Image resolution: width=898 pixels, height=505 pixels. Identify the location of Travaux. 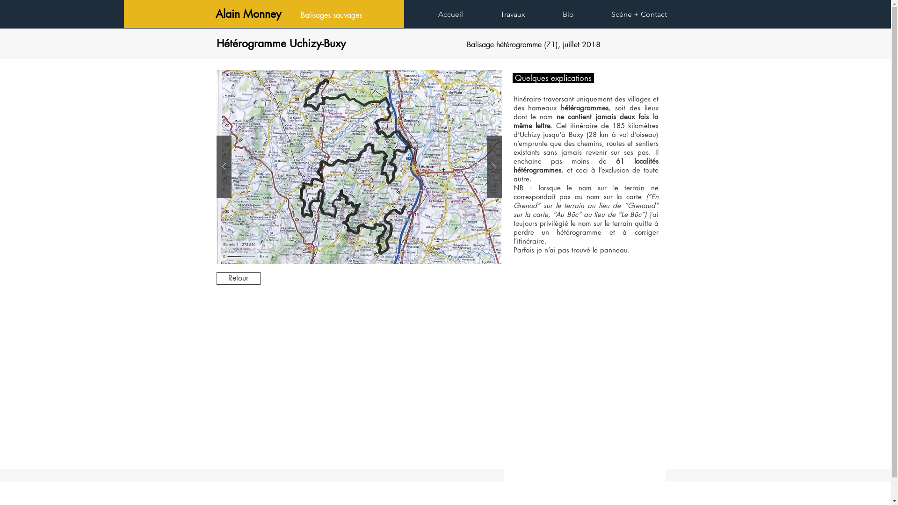
(524, 14).